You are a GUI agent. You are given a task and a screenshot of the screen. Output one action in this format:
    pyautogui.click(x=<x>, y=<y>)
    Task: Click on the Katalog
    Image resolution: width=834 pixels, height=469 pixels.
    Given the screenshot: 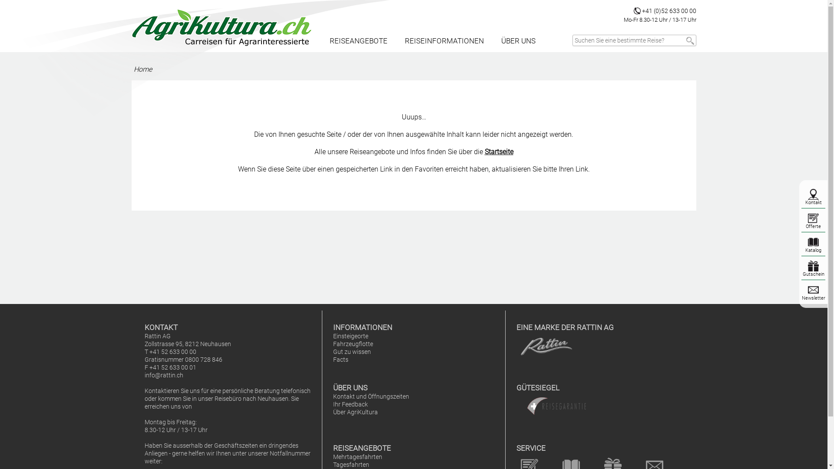 What is the action you would take?
    pyautogui.click(x=813, y=250)
    